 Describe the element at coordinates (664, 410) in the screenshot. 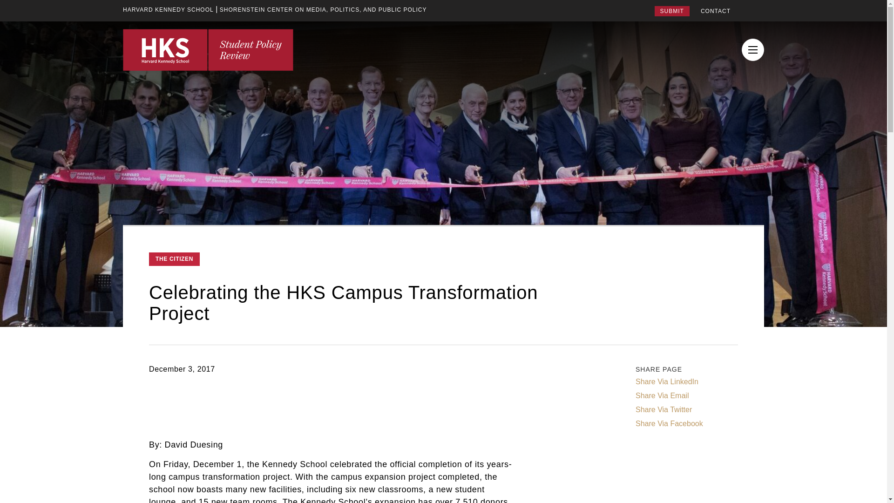

I see `Share Via Twitter` at that location.